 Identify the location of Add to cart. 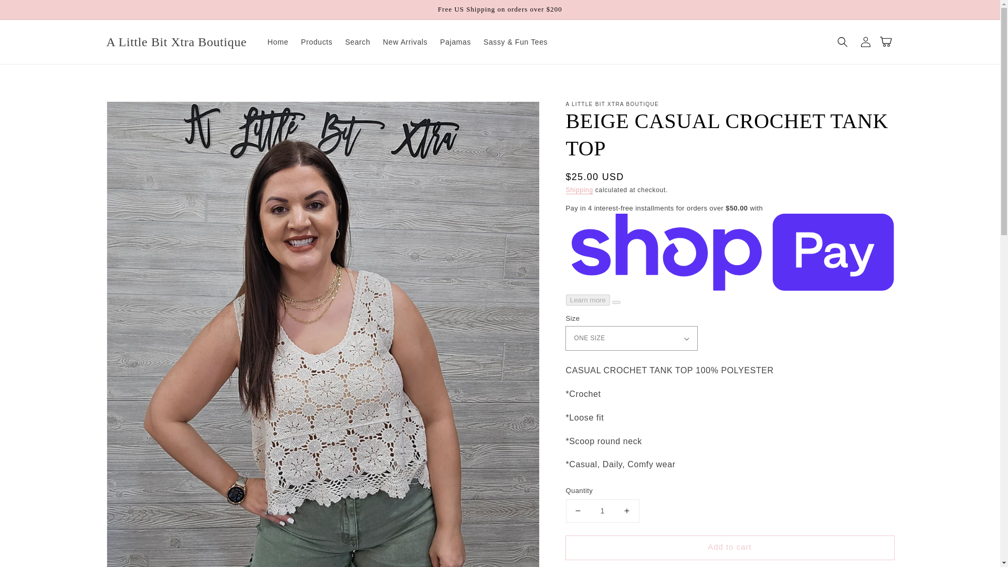
(730, 547).